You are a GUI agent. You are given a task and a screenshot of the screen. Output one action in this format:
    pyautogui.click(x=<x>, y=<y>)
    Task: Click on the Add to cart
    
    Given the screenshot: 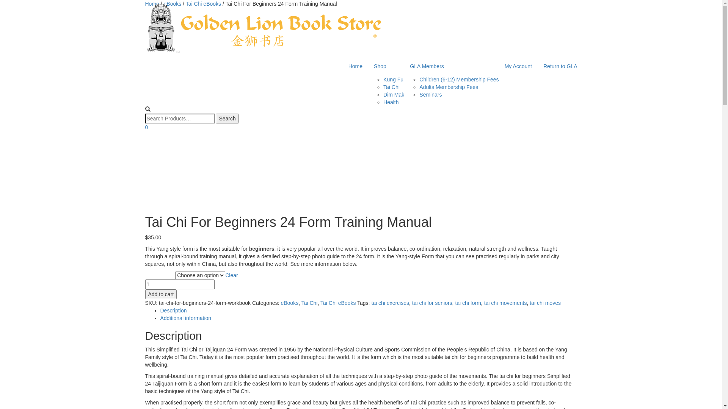 What is the action you would take?
    pyautogui.click(x=161, y=294)
    